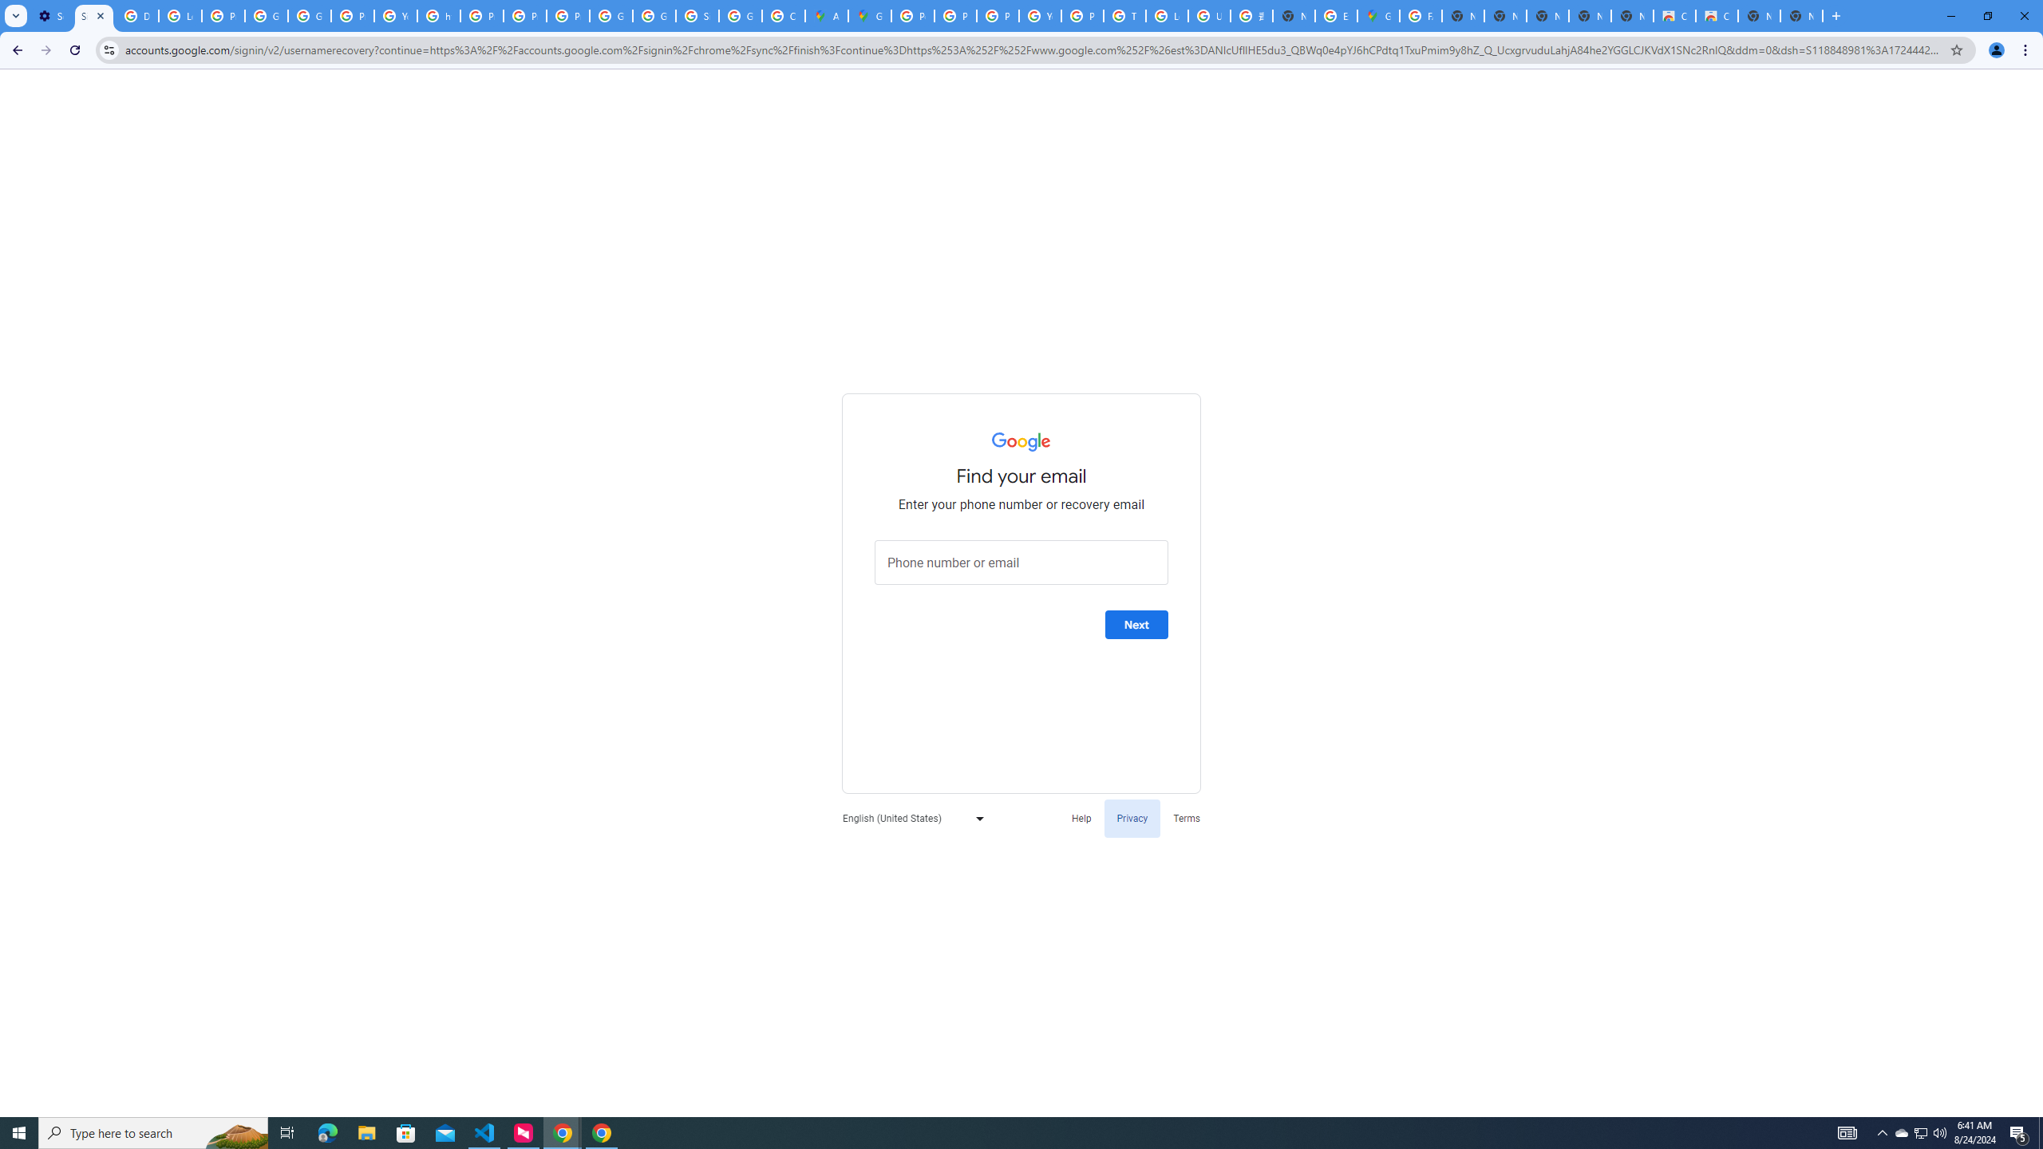 The image size is (2043, 1149). Describe the element at coordinates (1136, 625) in the screenshot. I see `Next` at that location.